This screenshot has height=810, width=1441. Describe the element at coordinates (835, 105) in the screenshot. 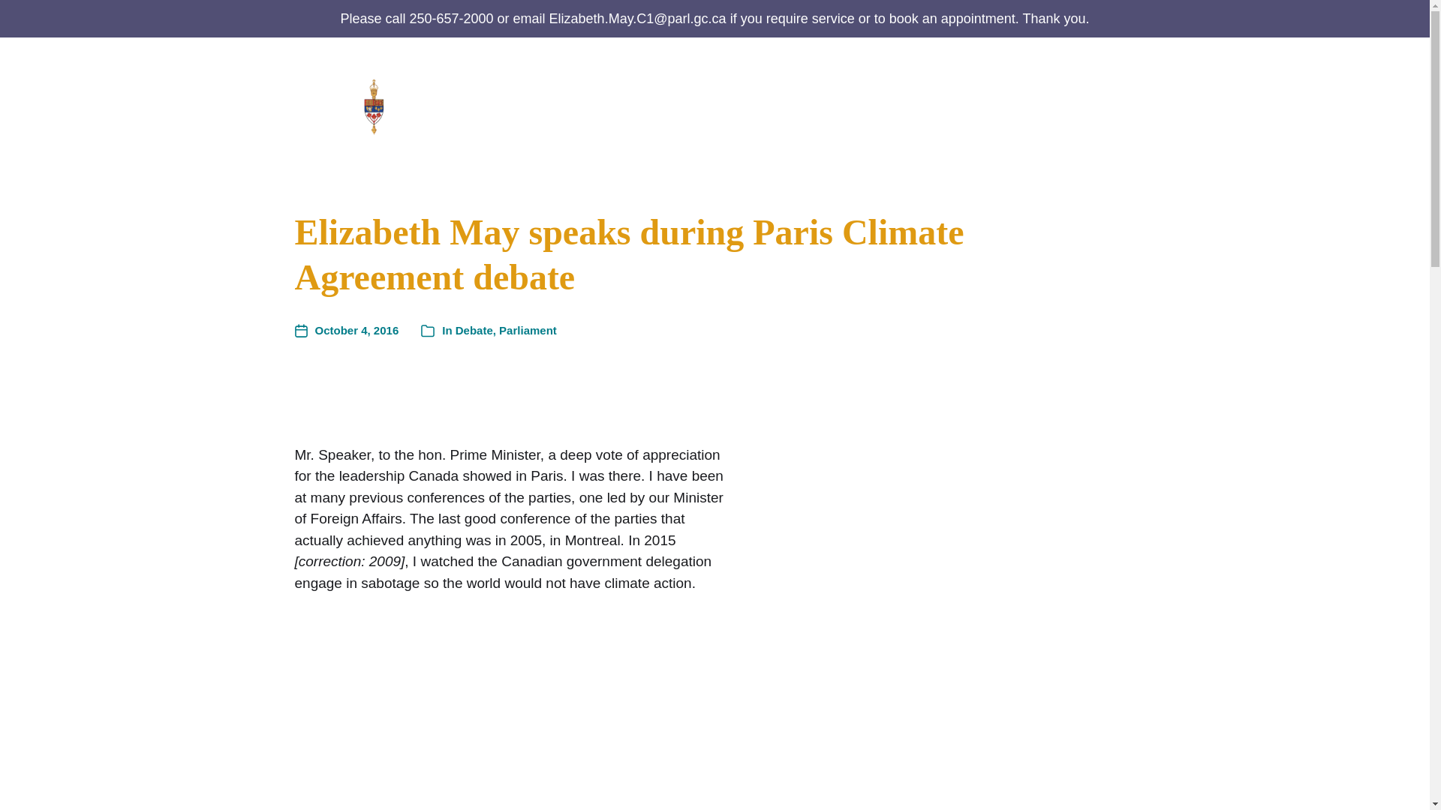

I see `Publications` at that location.